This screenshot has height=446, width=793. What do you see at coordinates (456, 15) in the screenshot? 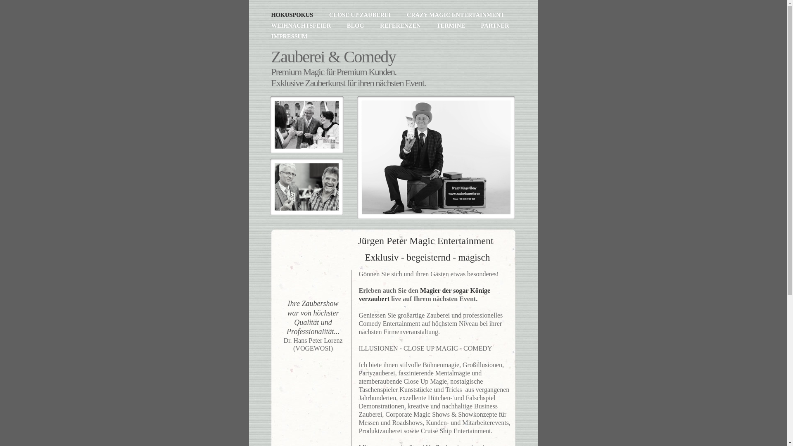
I see `CRAZY MAGIC ENTERTAINMENT` at bounding box center [456, 15].